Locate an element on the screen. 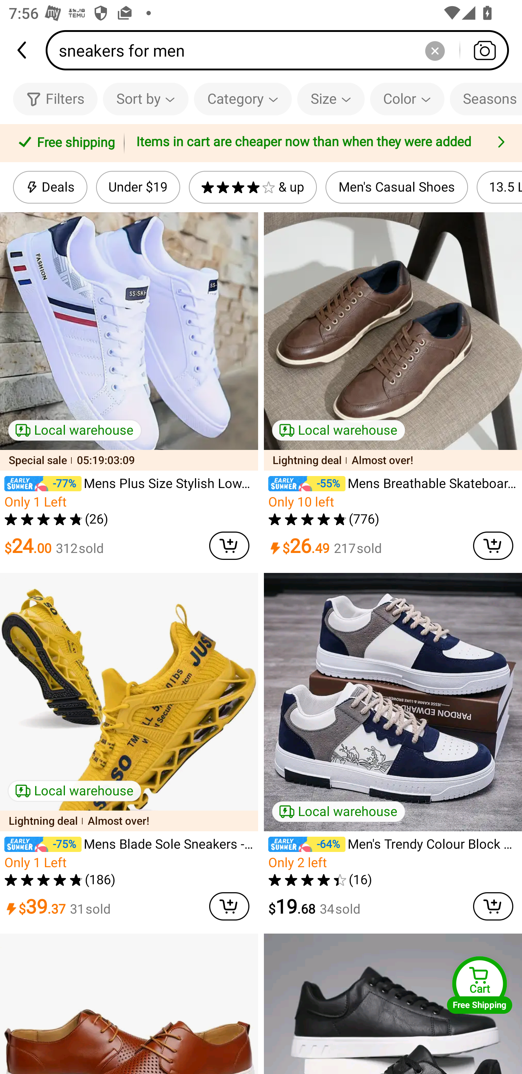 The image size is (522, 1074). back is located at coordinates (23, 50).